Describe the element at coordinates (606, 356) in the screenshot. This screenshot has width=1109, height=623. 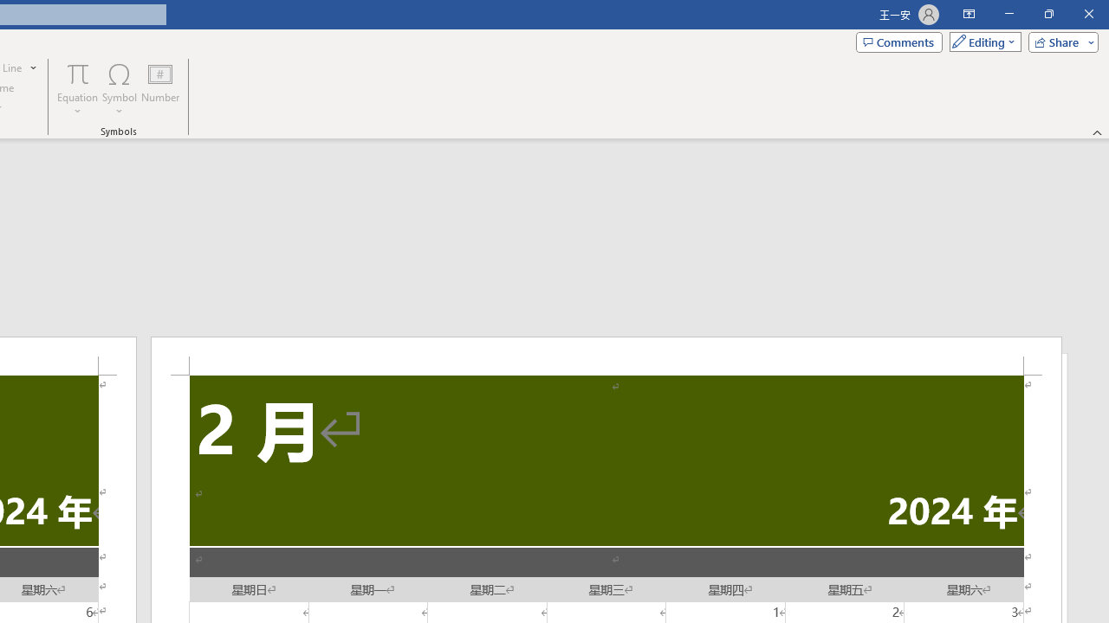
I see `Header -Section 2-` at that location.